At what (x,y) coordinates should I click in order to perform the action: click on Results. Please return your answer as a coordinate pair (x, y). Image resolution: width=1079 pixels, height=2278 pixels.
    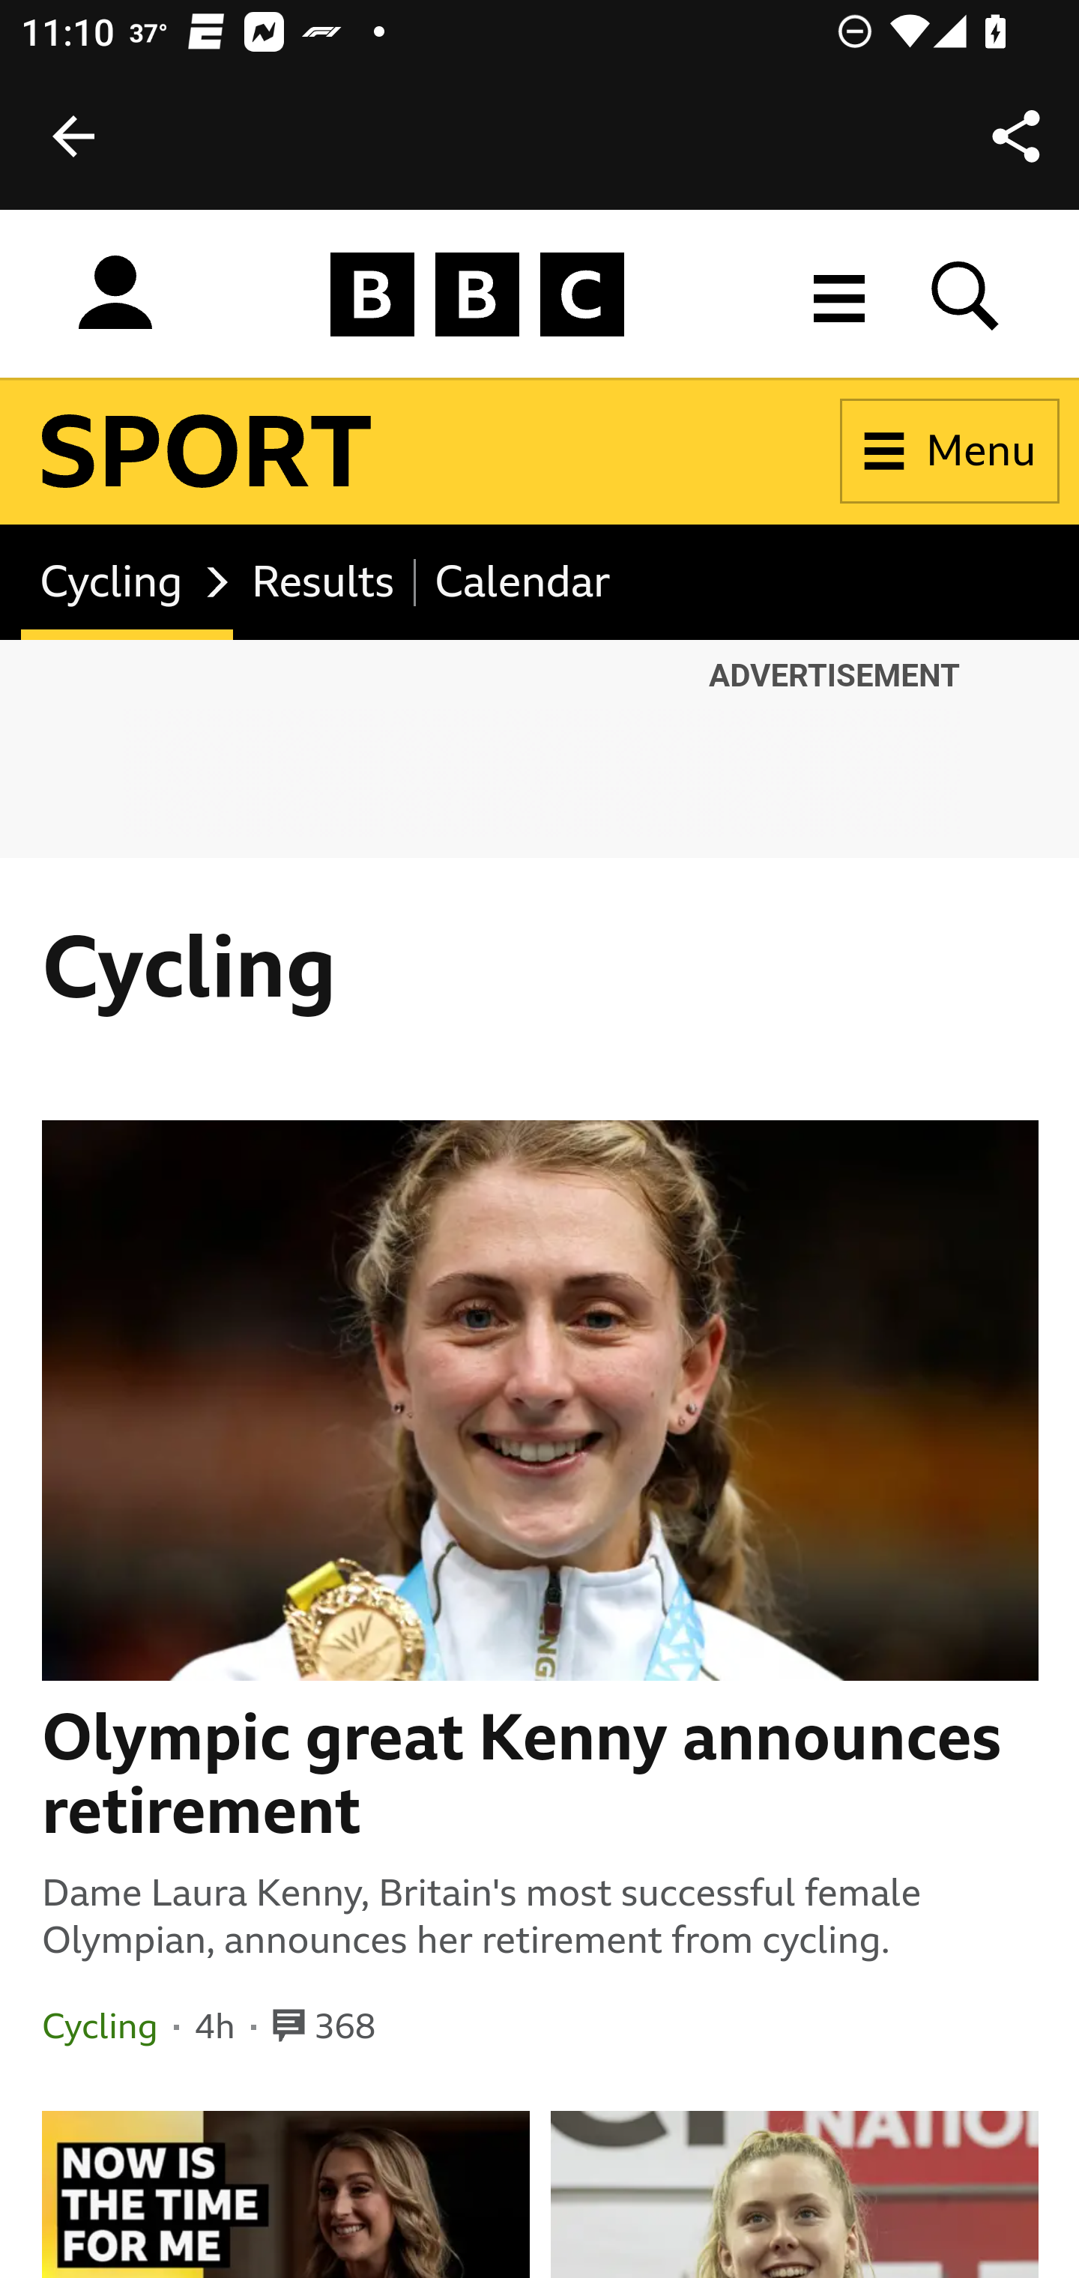
    Looking at the image, I should click on (324, 581).